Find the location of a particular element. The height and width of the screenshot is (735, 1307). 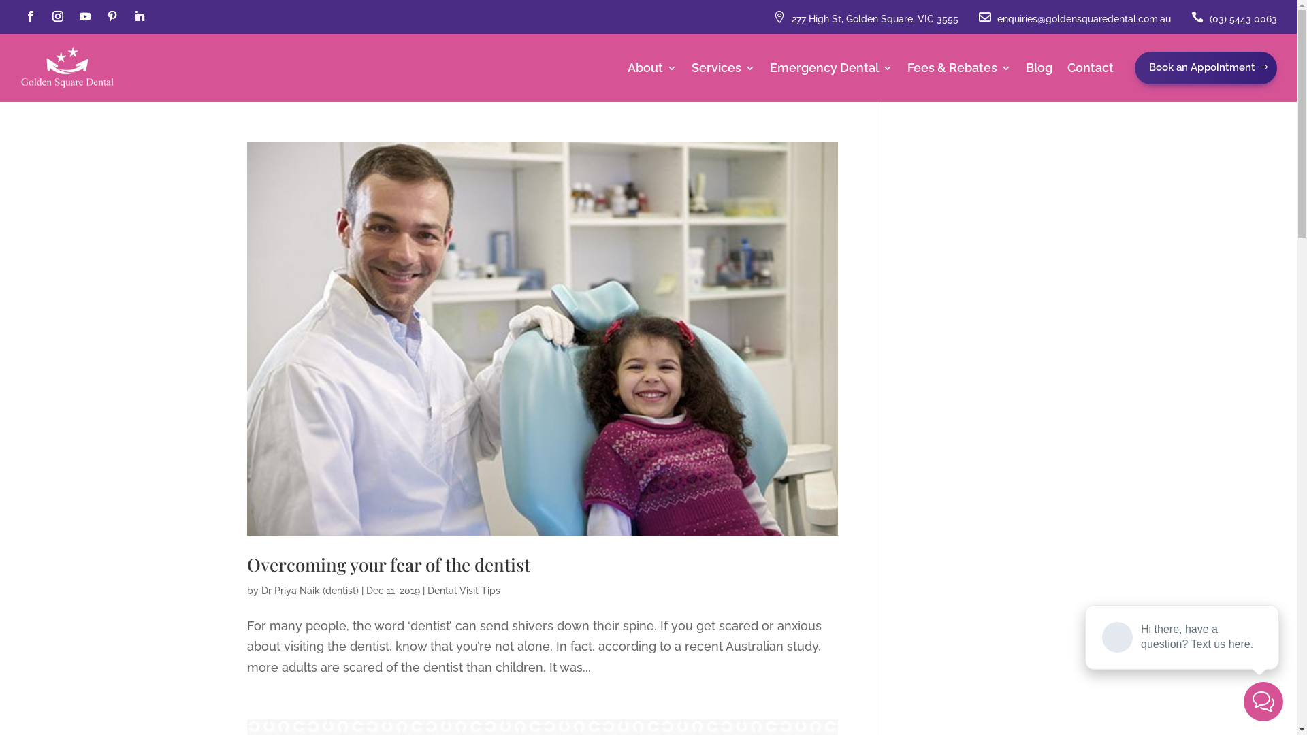

About is located at coordinates (652, 71).